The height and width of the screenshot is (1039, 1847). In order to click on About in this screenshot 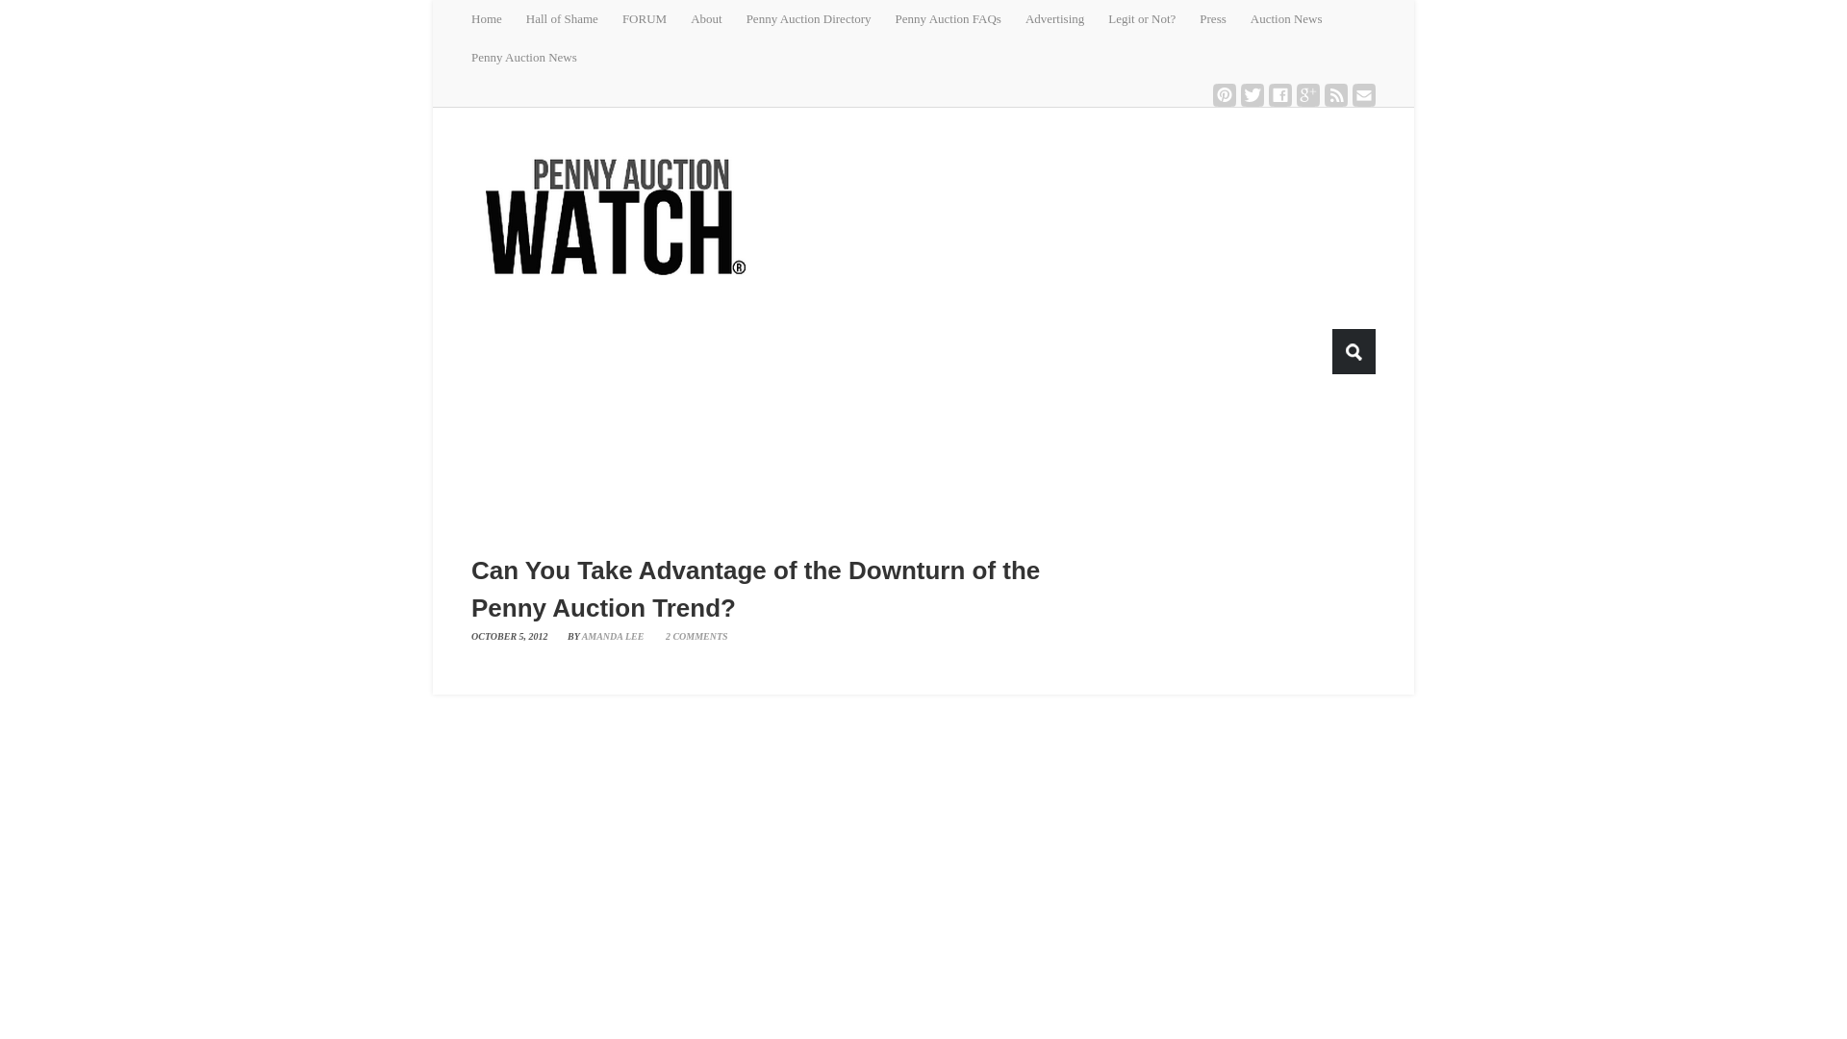, I will do `click(718, 19)`.